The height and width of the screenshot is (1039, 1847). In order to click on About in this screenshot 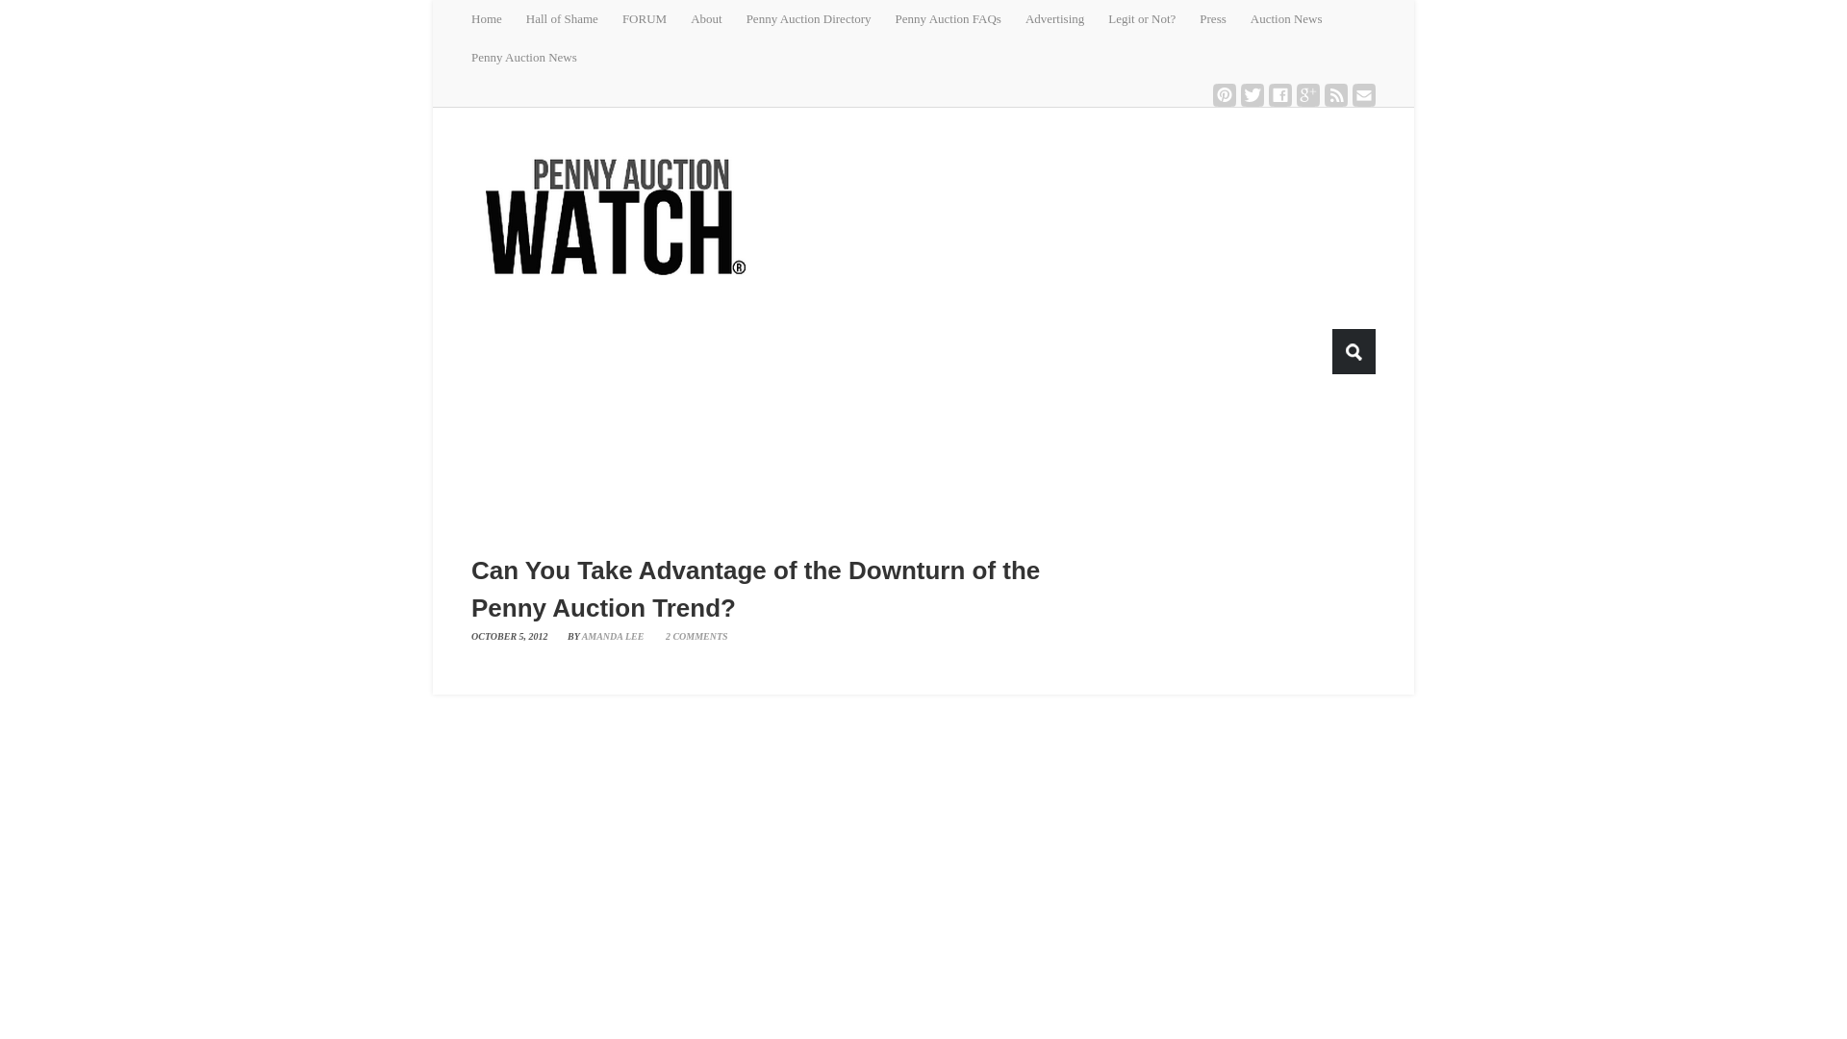, I will do `click(718, 19)`.